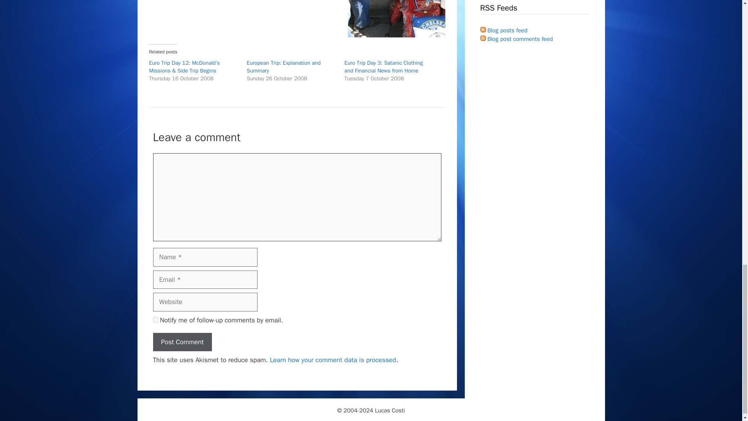 Image resolution: width=748 pixels, height=421 pixels. What do you see at coordinates (284, 67) in the screenshot?
I see `European Trip: Explanation and Summary` at bounding box center [284, 67].